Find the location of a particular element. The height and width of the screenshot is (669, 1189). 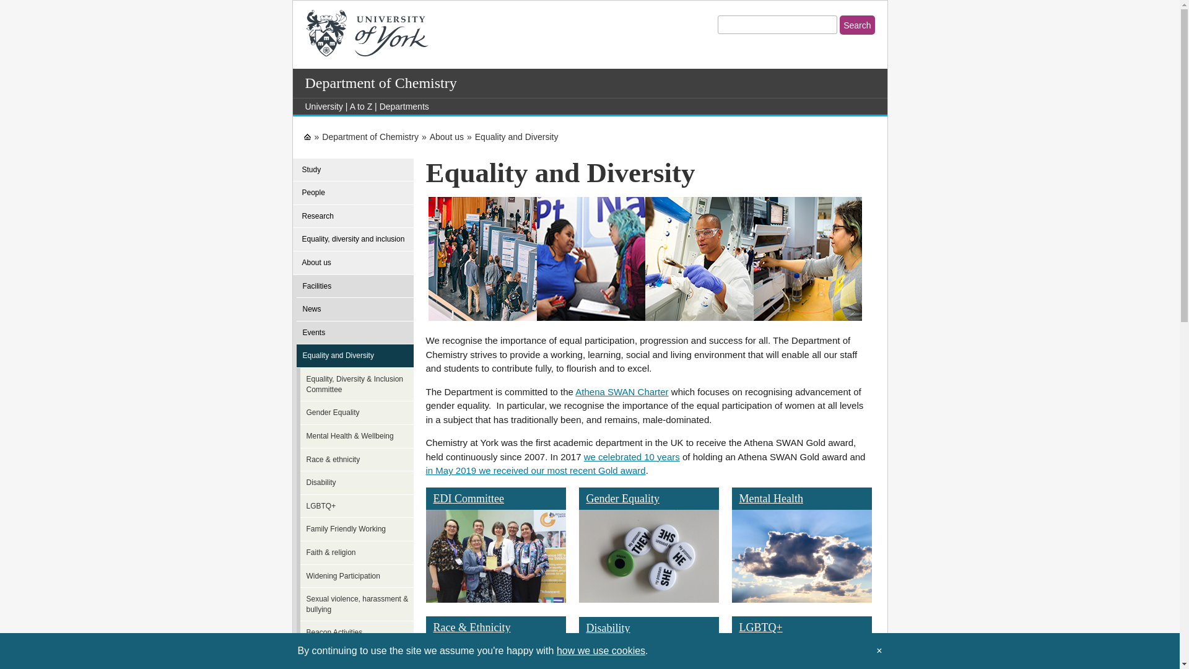

Image of sunlight from behind dark clouds is located at coordinates (801, 556).